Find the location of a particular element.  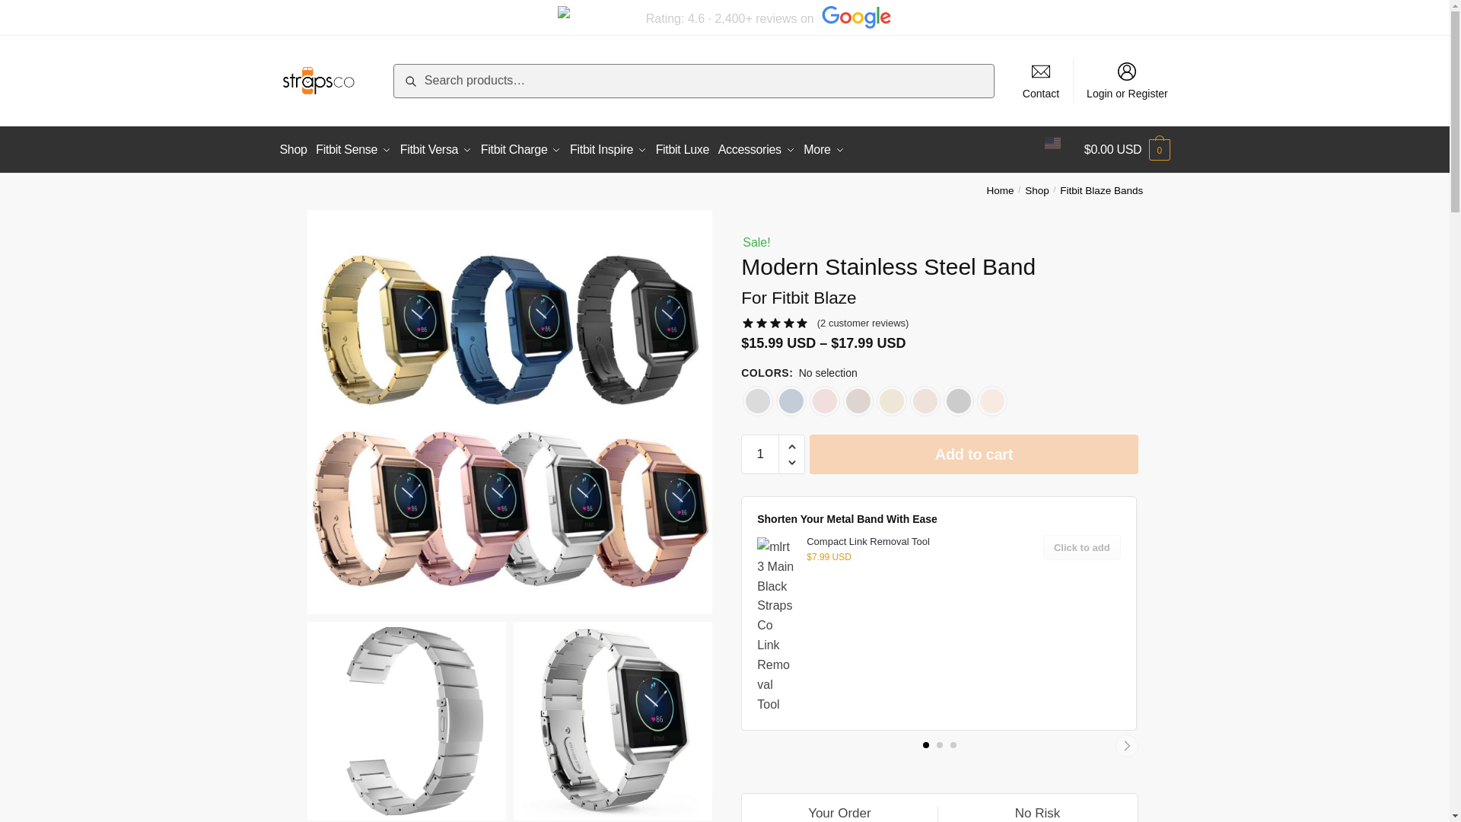

Accessories is located at coordinates (756, 149).